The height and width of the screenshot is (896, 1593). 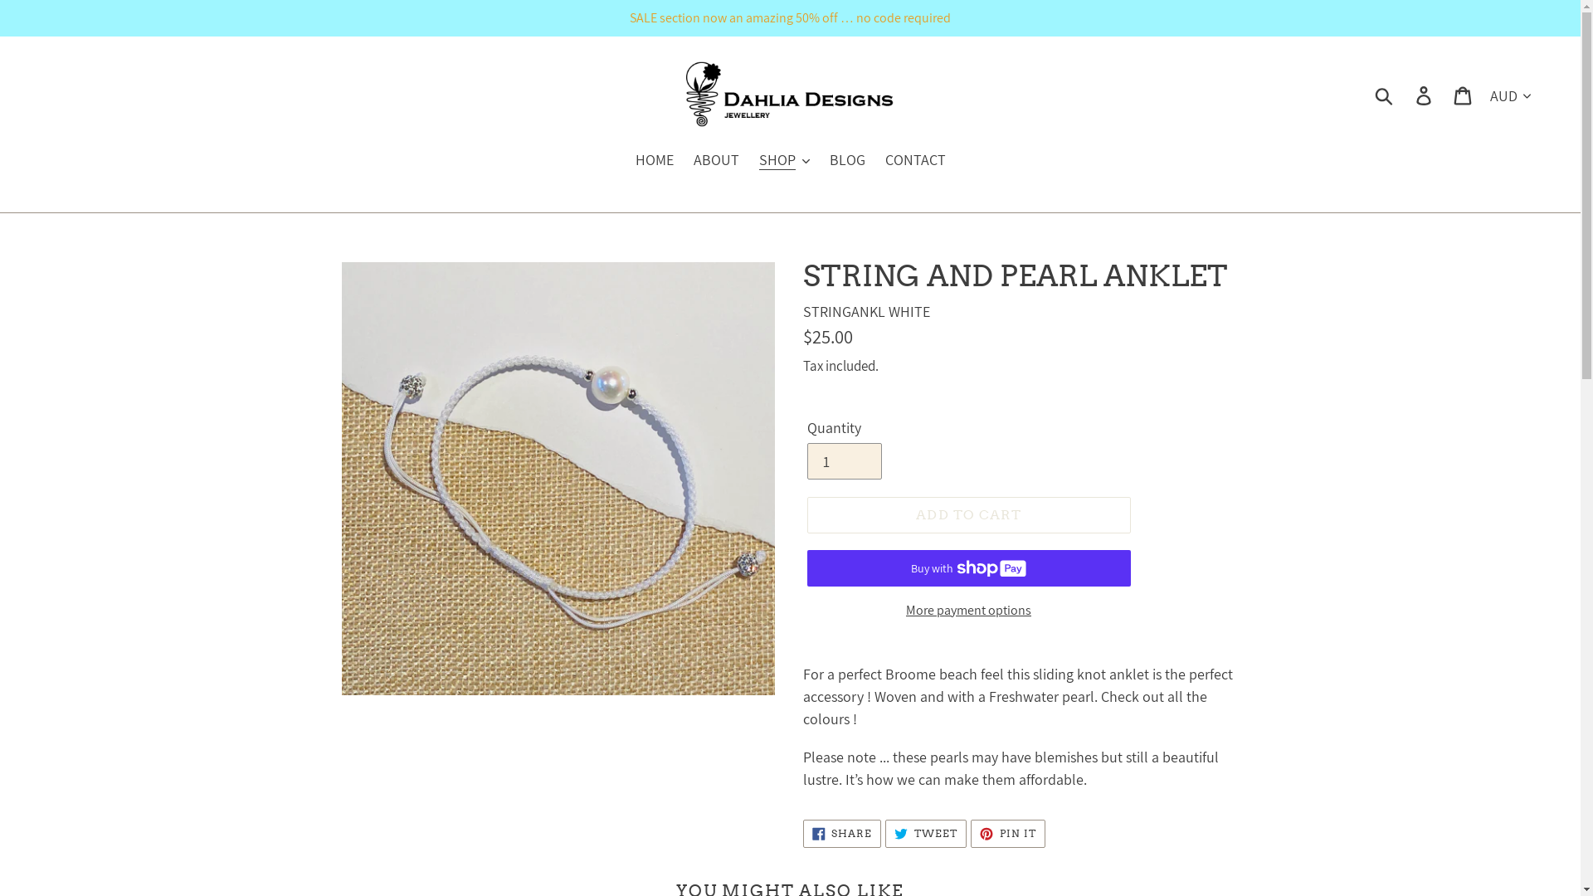 I want to click on ADD TO CART, so click(x=968, y=514).